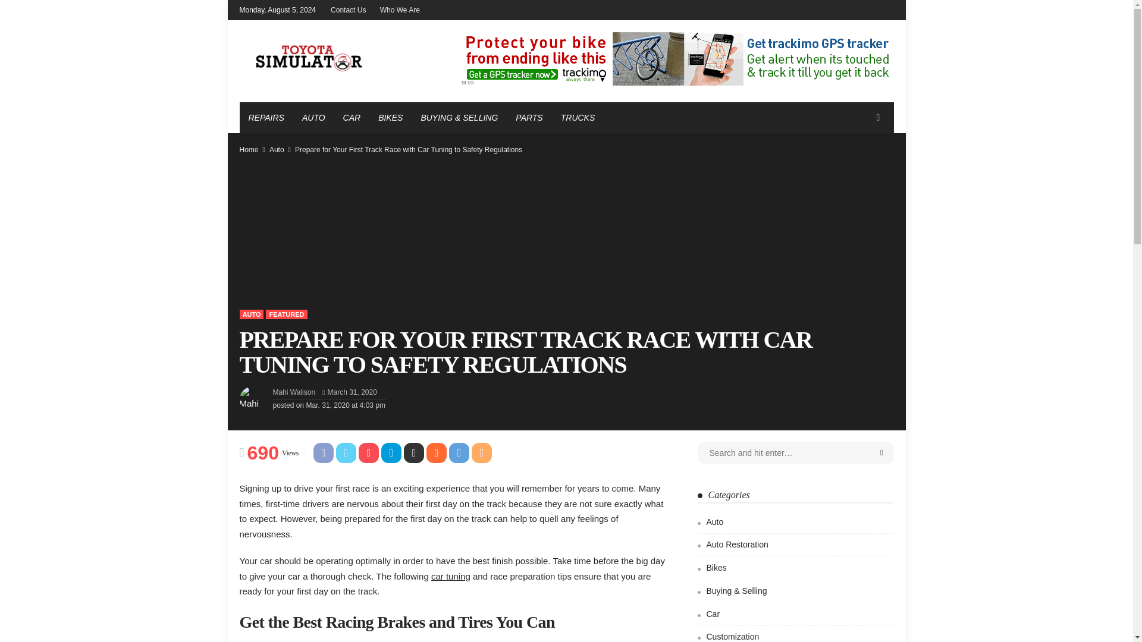 The height and width of the screenshot is (642, 1142). Describe the element at coordinates (352, 117) in the screenshot. I see `CAR` at that location.